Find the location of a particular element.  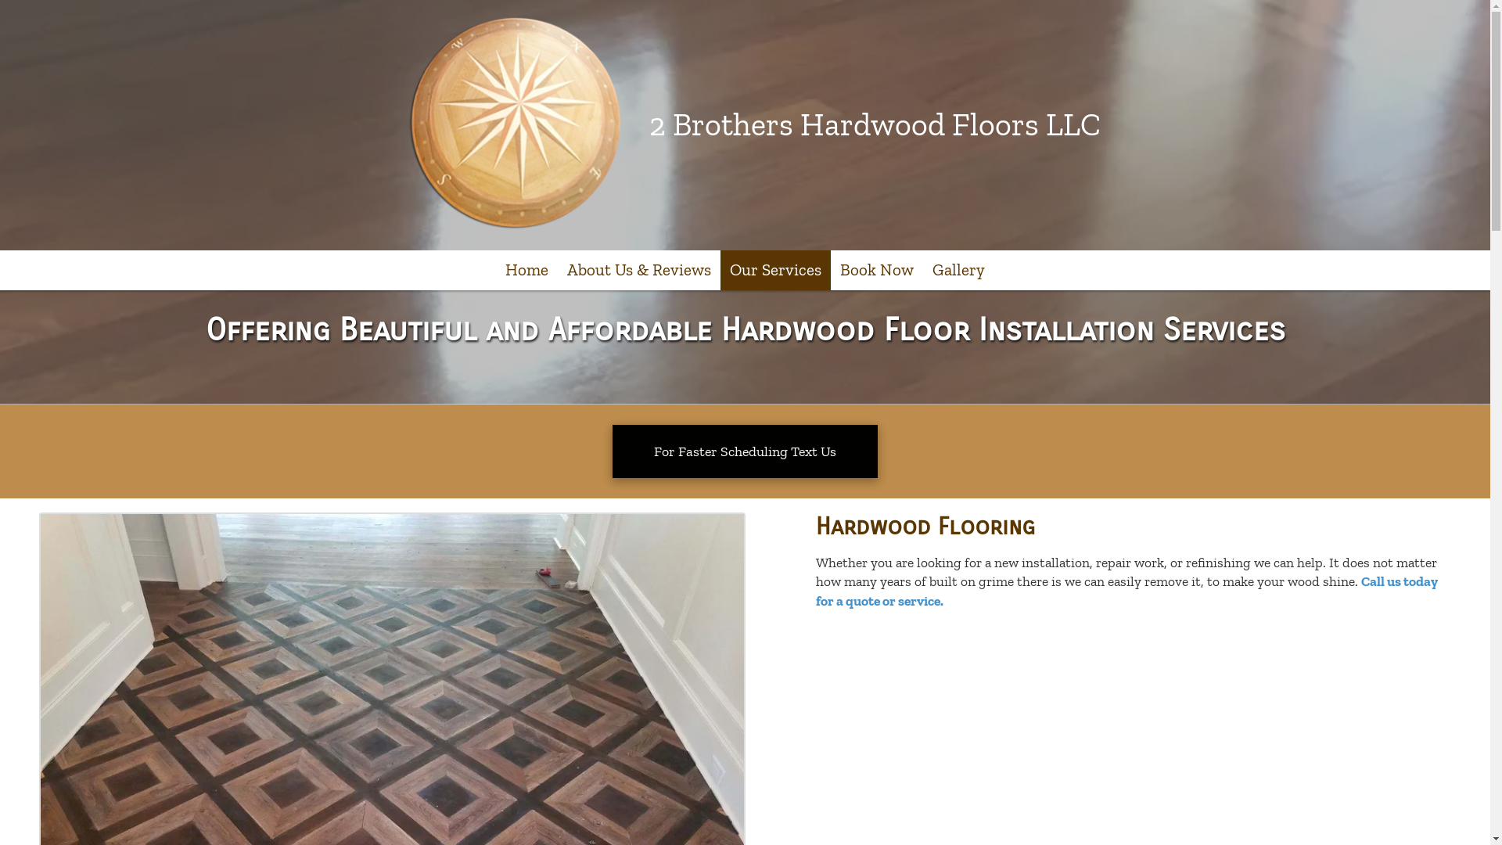

For Faster Scheduling Text Us is located at coordinates (745, 451).